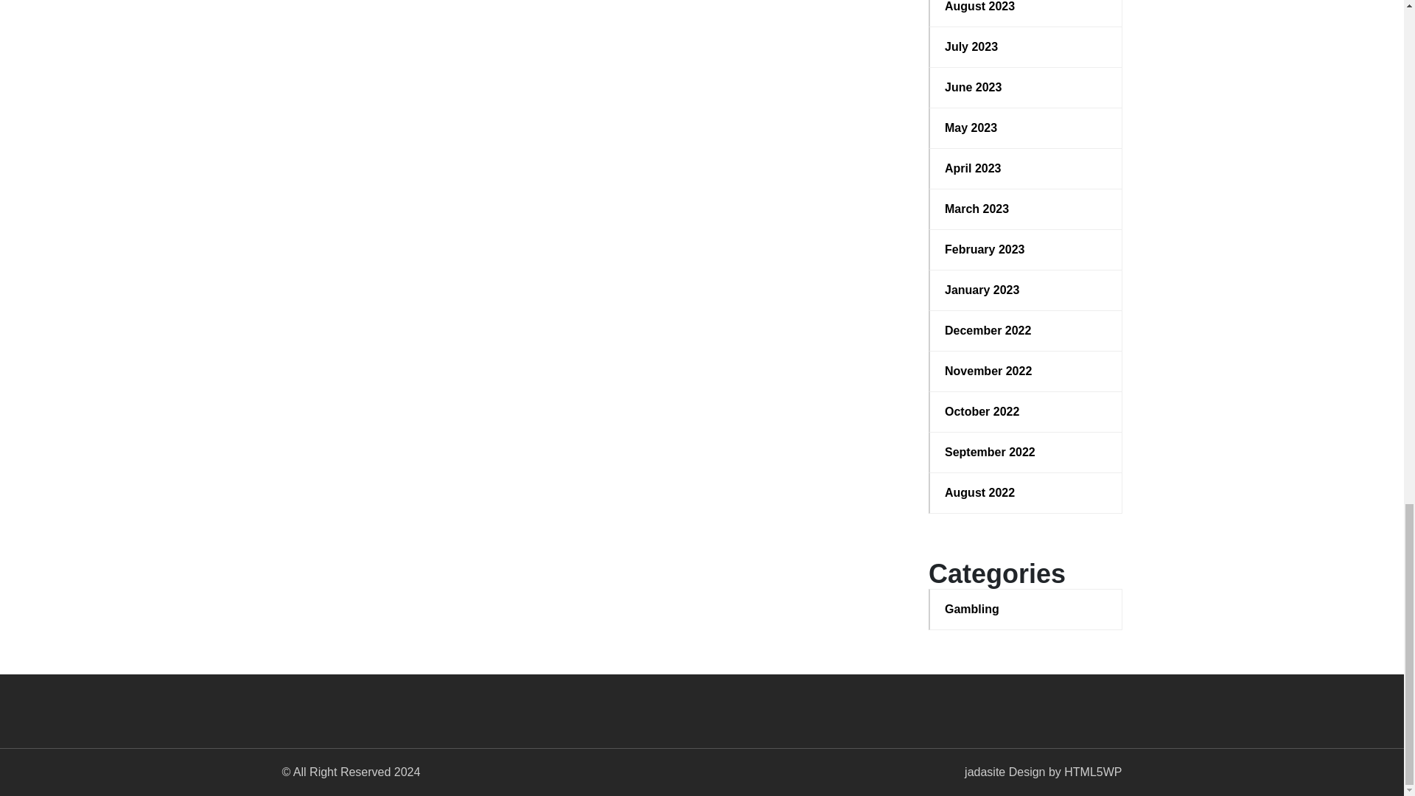 The image size is (1415, 796). What do you see at coordinates (1026, 7) in the screenshot?
I see `August 2023` at bounding box center [1026, 7].